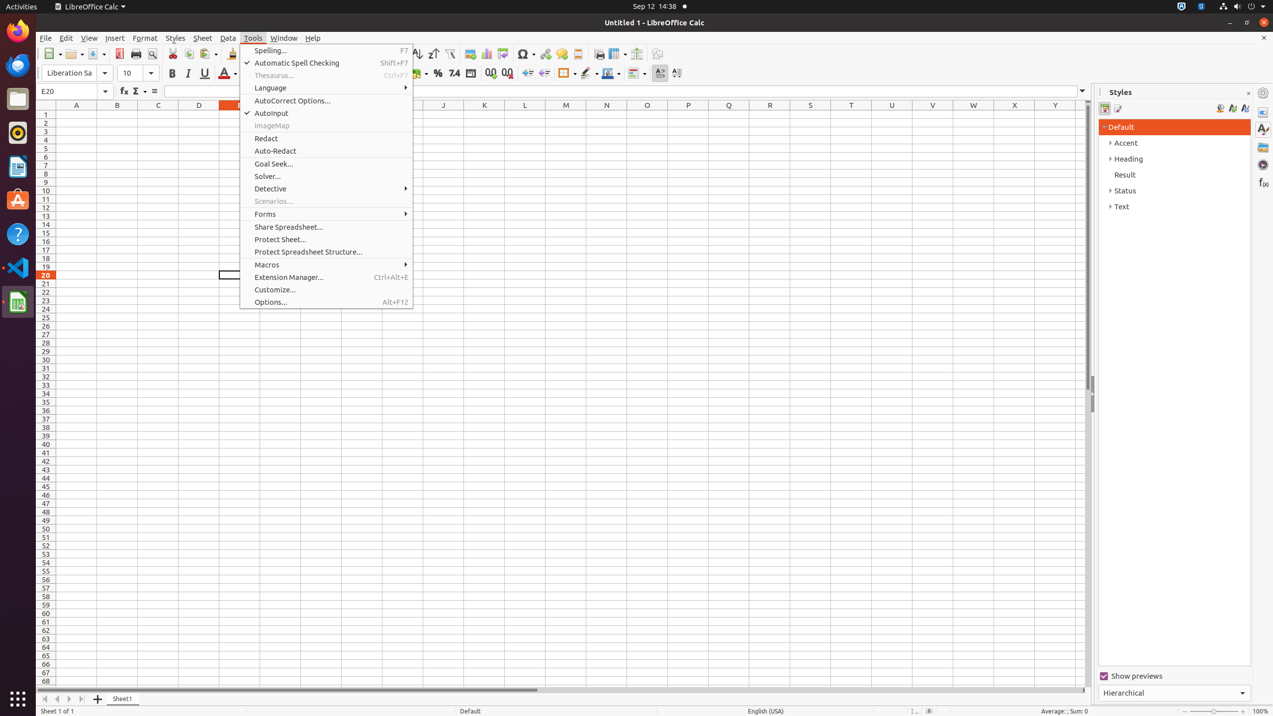 The image size is (1273, 716). What do you see at coordinates (123, 699) in the screenshot?
I see `Sheet1` at bounding box center [123, 699].